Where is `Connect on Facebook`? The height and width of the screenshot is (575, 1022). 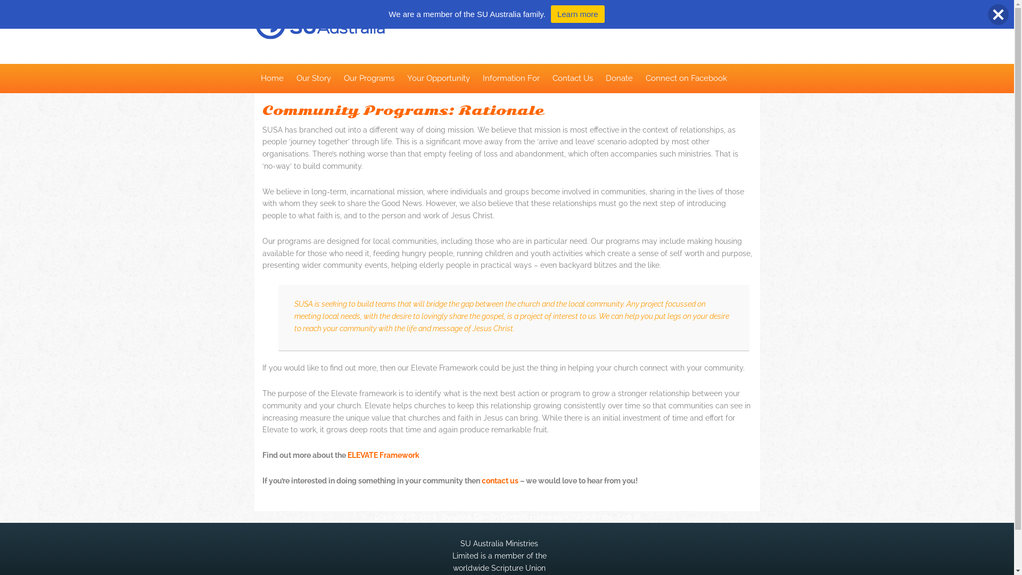
Connect on Facebook is located at coordinates (686, 79).